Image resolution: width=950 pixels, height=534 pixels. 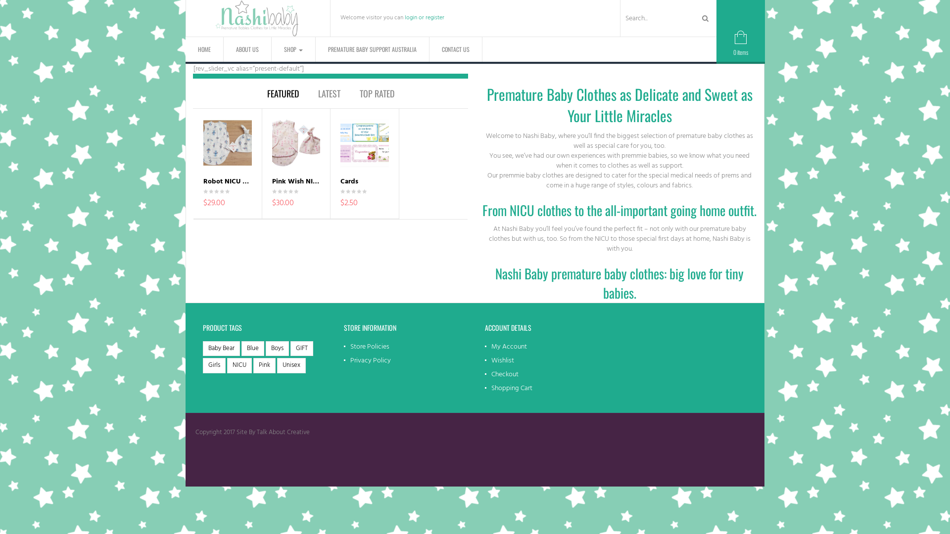 What do you see at coordinates (425, 18) in the screenshot?
I see `login or register` at bounding box center [425, 18].